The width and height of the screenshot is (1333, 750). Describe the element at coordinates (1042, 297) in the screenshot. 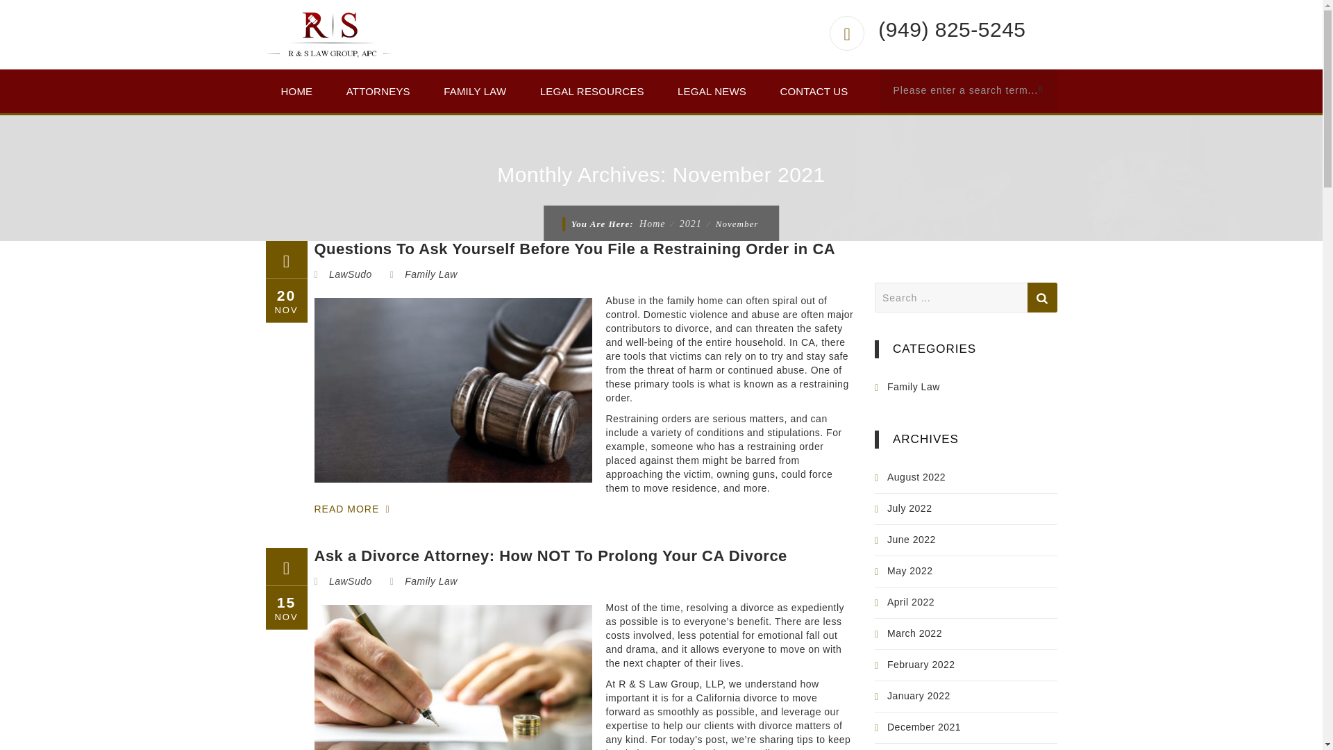

I see `Search` at that location.